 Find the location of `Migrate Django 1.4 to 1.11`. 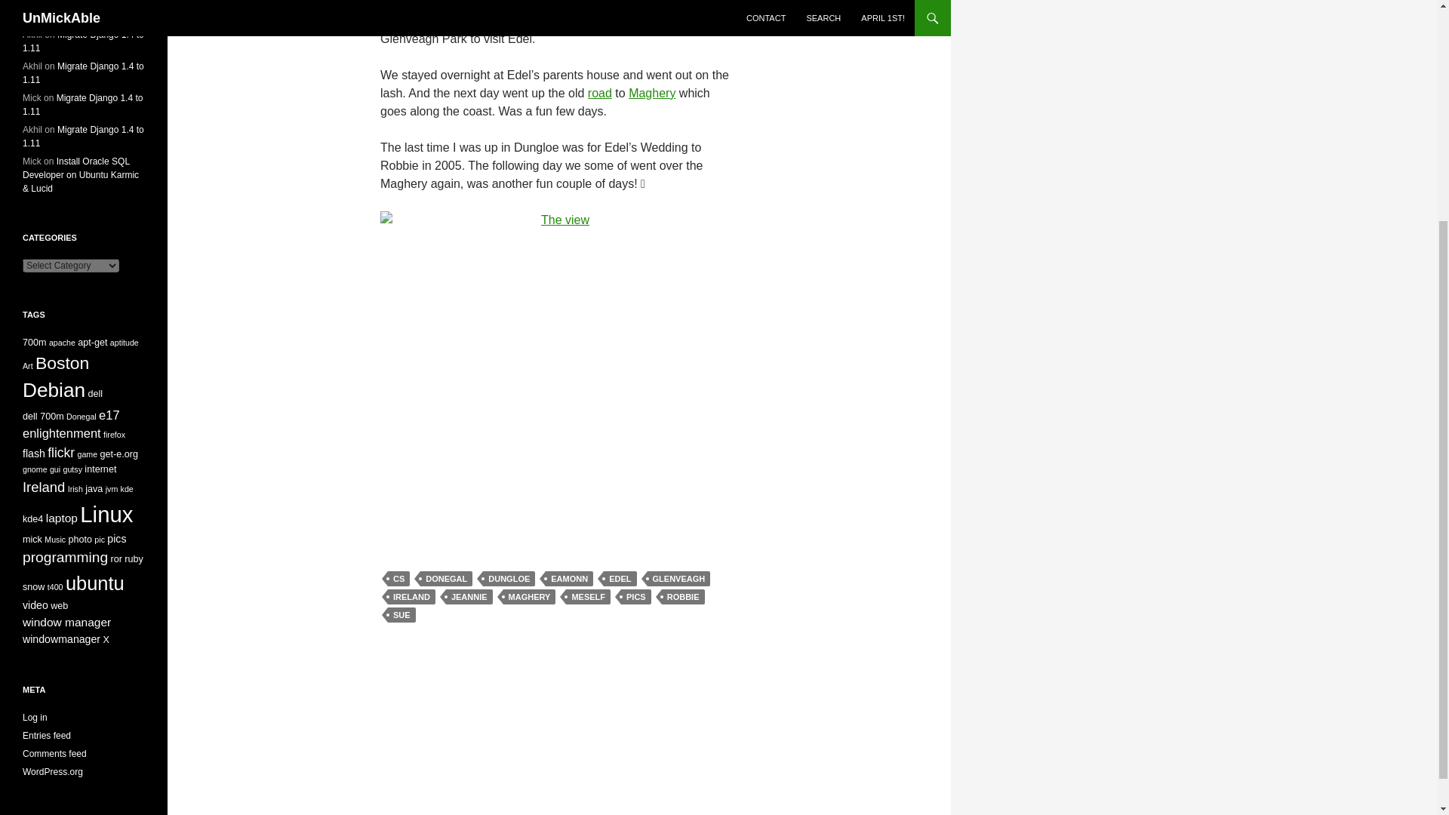

Migrate Django 1.4 to 1.11 is located at coordinates (83, 41).